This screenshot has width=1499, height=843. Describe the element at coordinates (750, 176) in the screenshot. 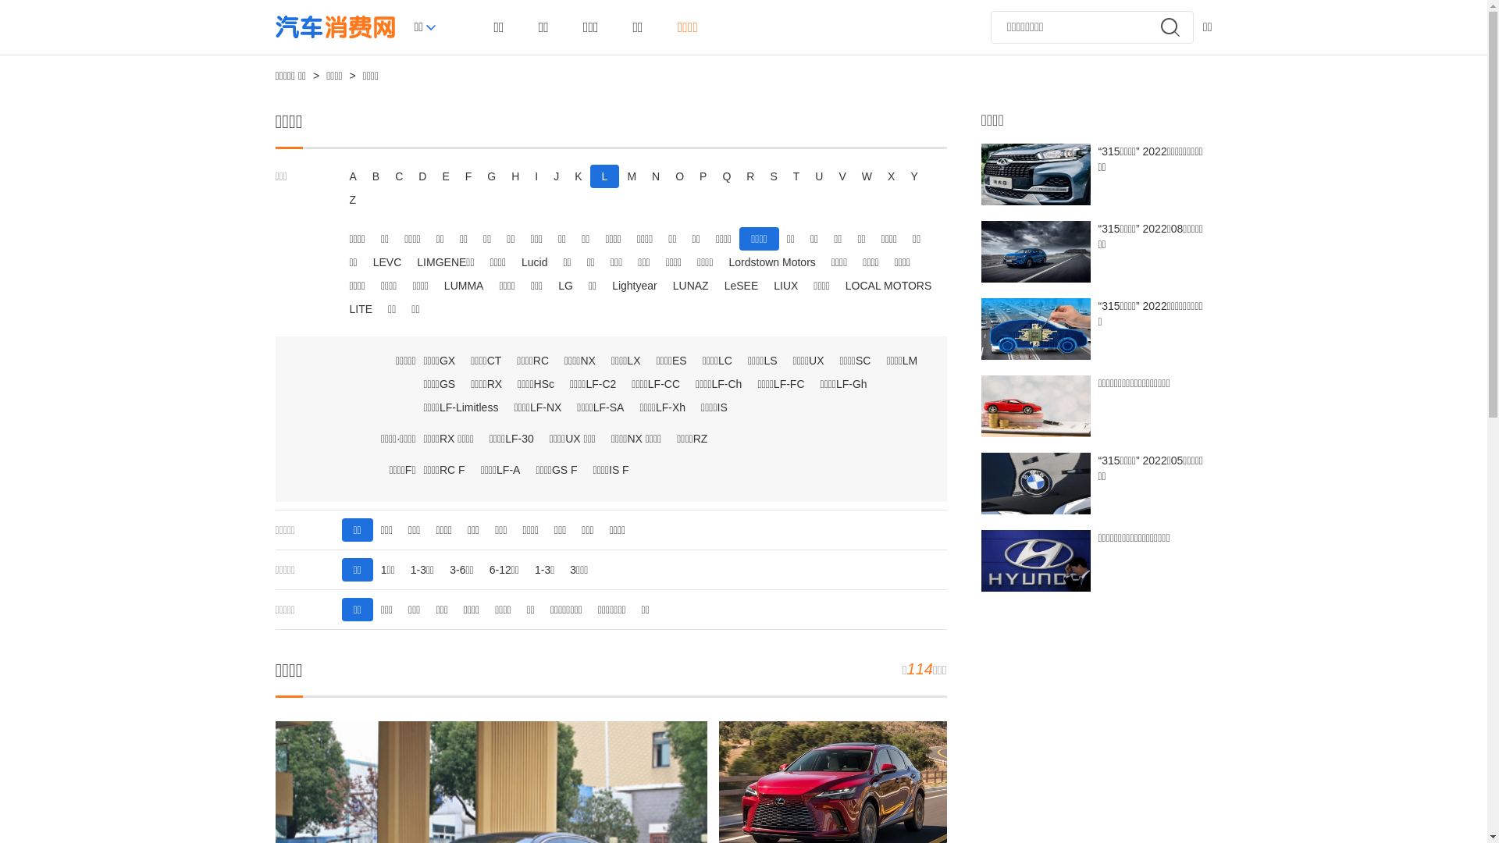

I see `R` at that location.